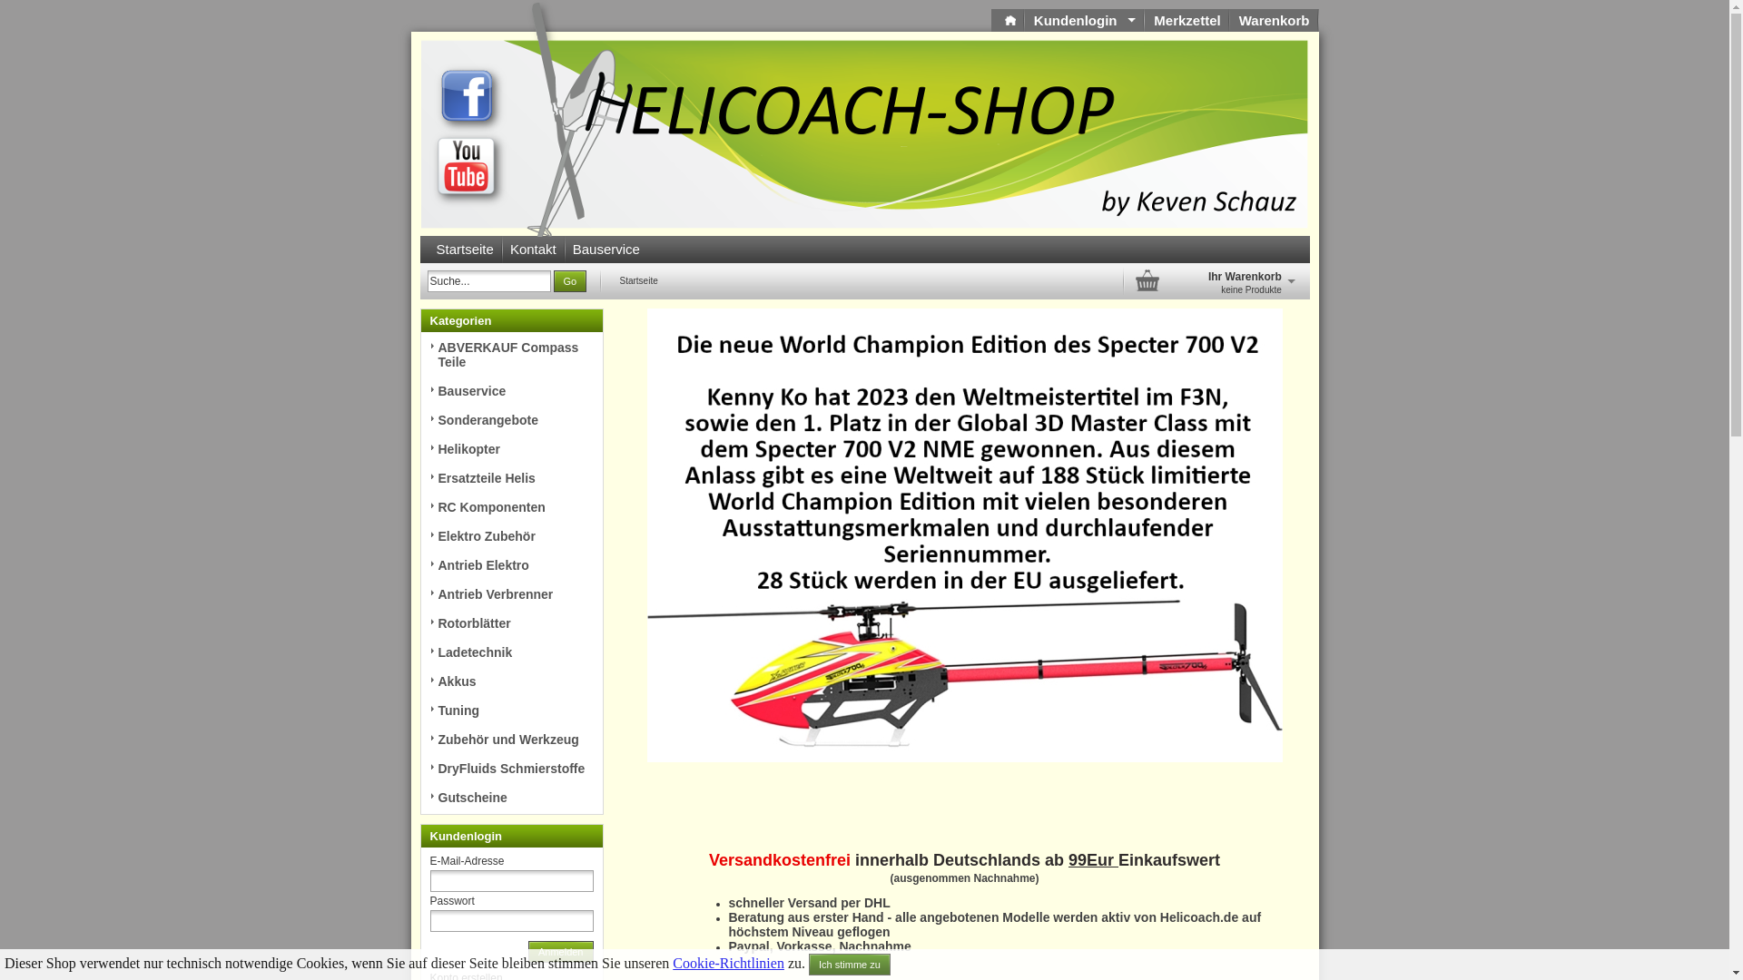  Describe the element at coordinates (432, 677) in the screenshot. I see `Akkus` at that location.